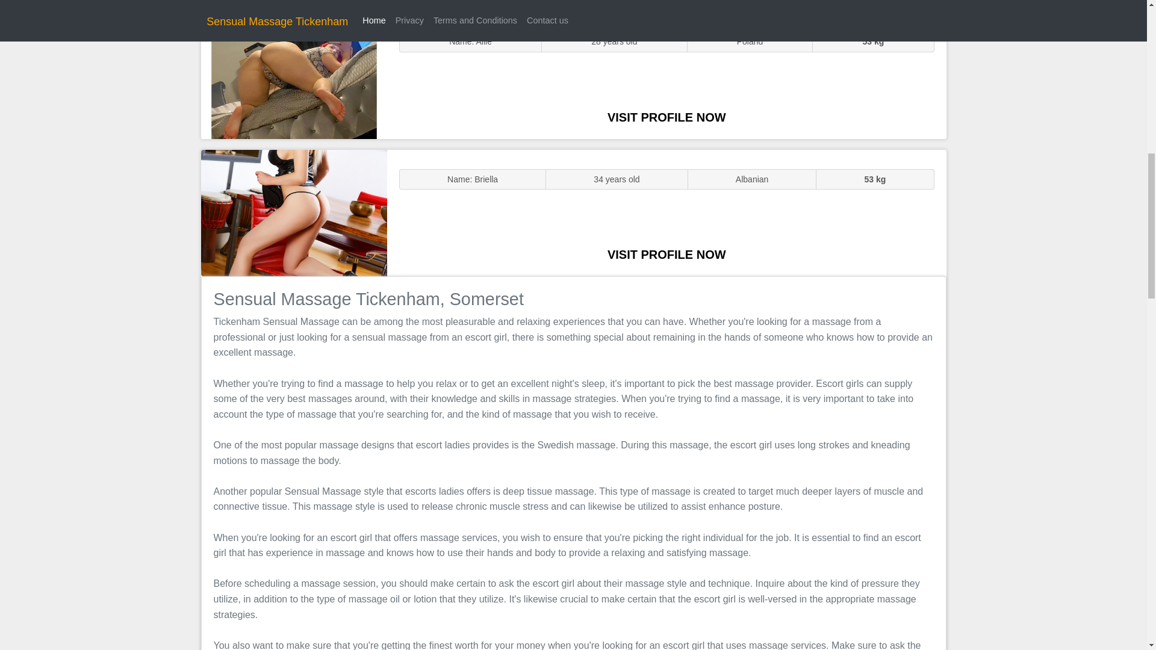 Image resolution: width=1156 pixels, height=650 pixels. What do you see at coordinates (294, 212) in the screenshot?
I see `Massage` at bounding box center [294, 212].